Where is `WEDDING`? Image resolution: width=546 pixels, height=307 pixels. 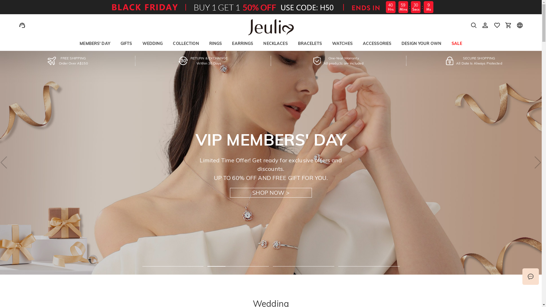 WEDDING is located at coordinates (152, 43).